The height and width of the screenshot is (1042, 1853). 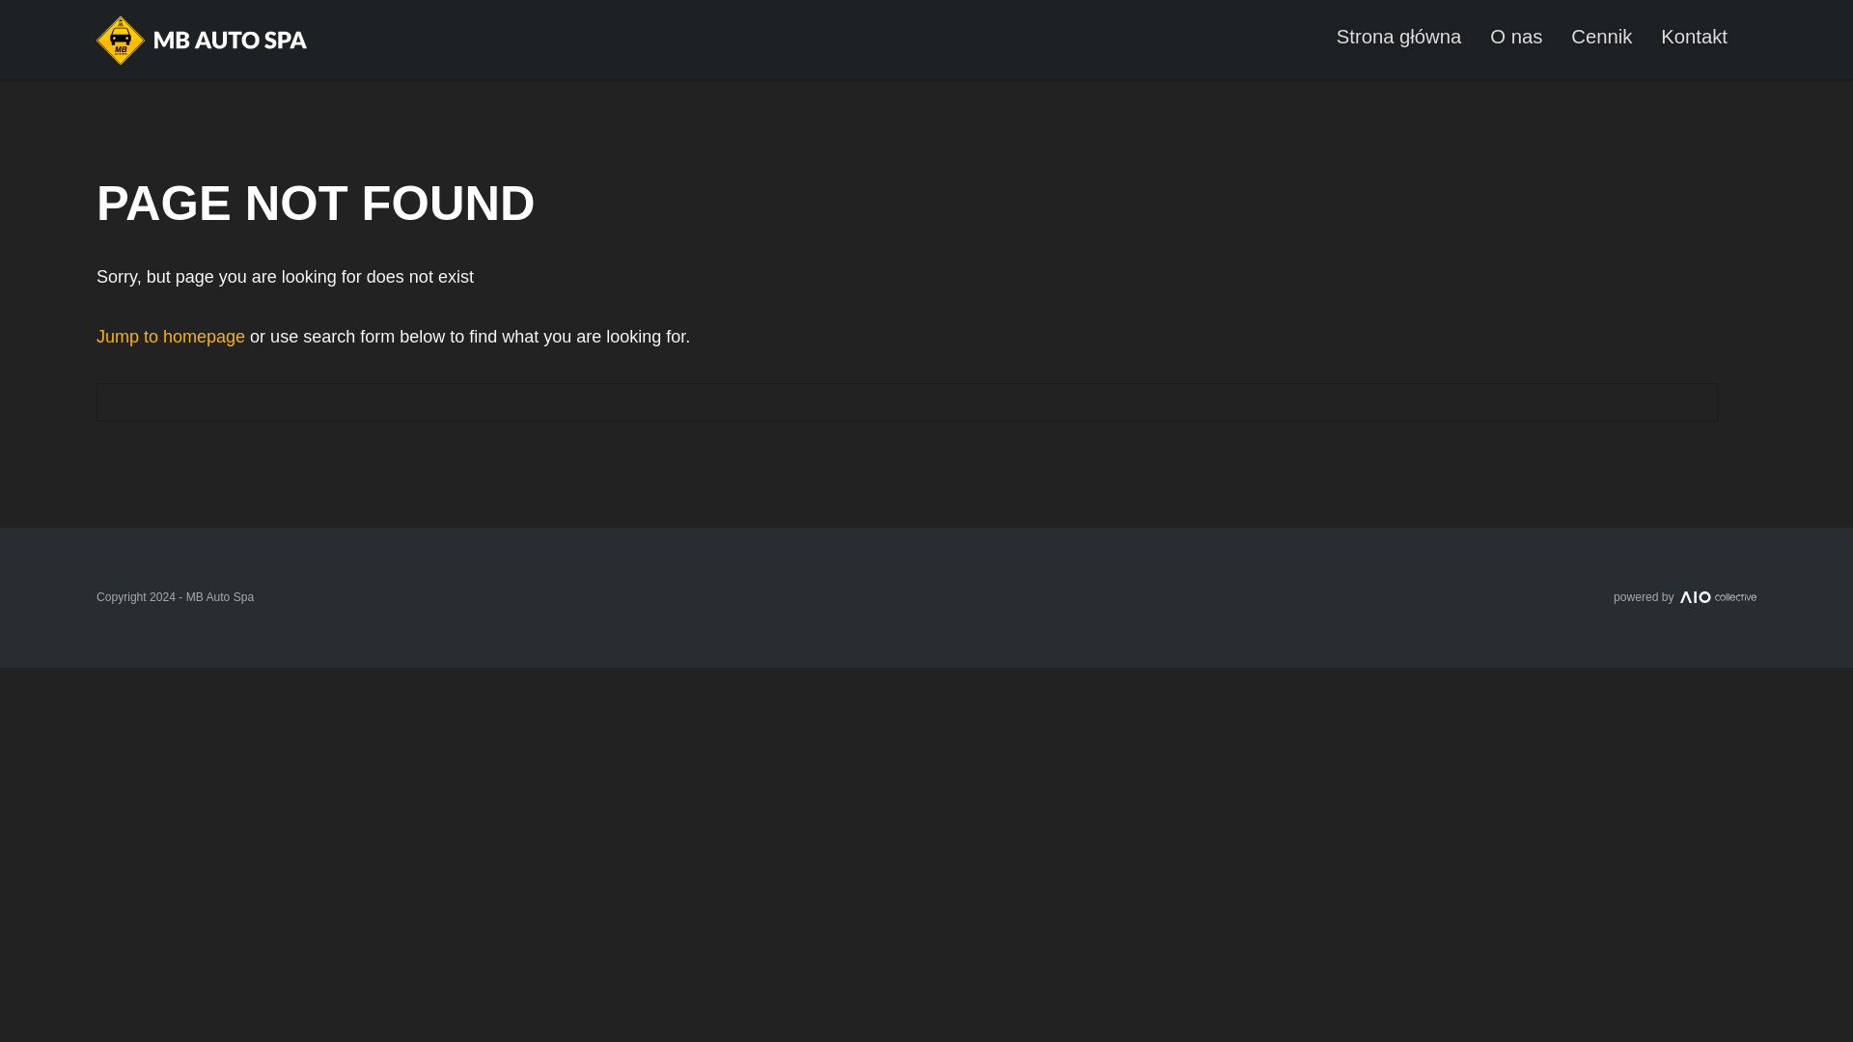 I want to click on Kontakt, so click(x=1693, y=36).